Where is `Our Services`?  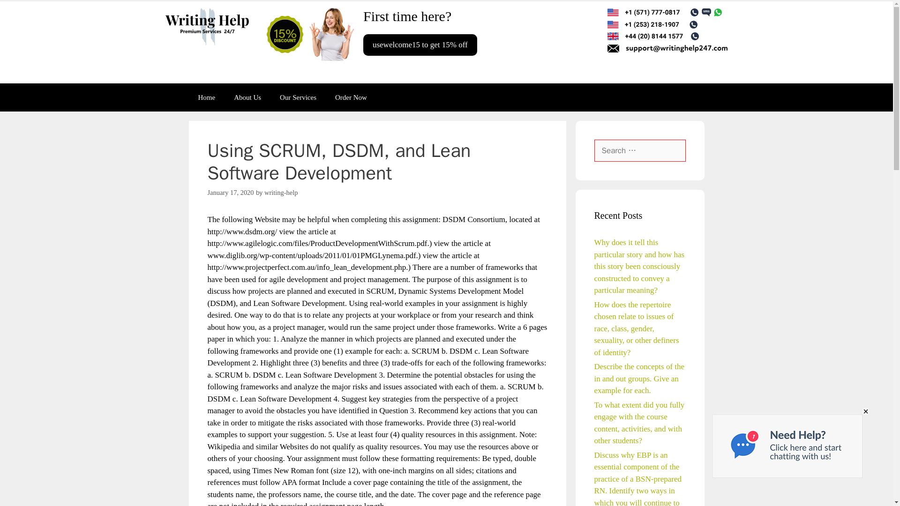
Our Services is located at coordinates (298, 97).